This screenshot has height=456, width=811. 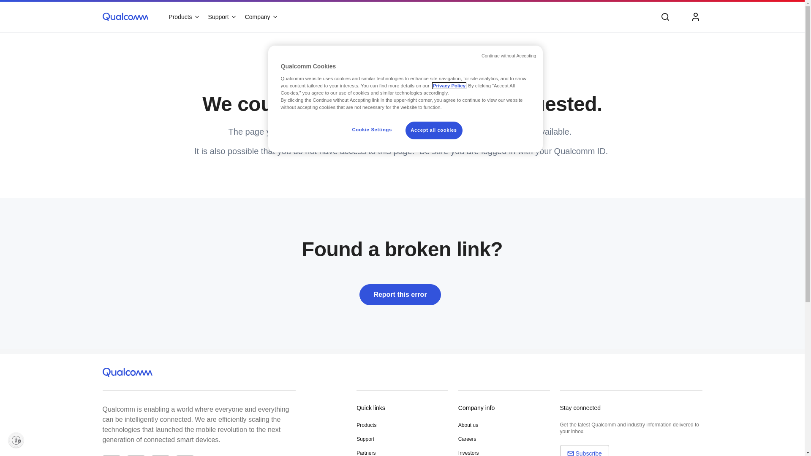 What do you see at coordinates (261, 17) in the screenshot?
I see `Company` at bounding box center [261, 17].